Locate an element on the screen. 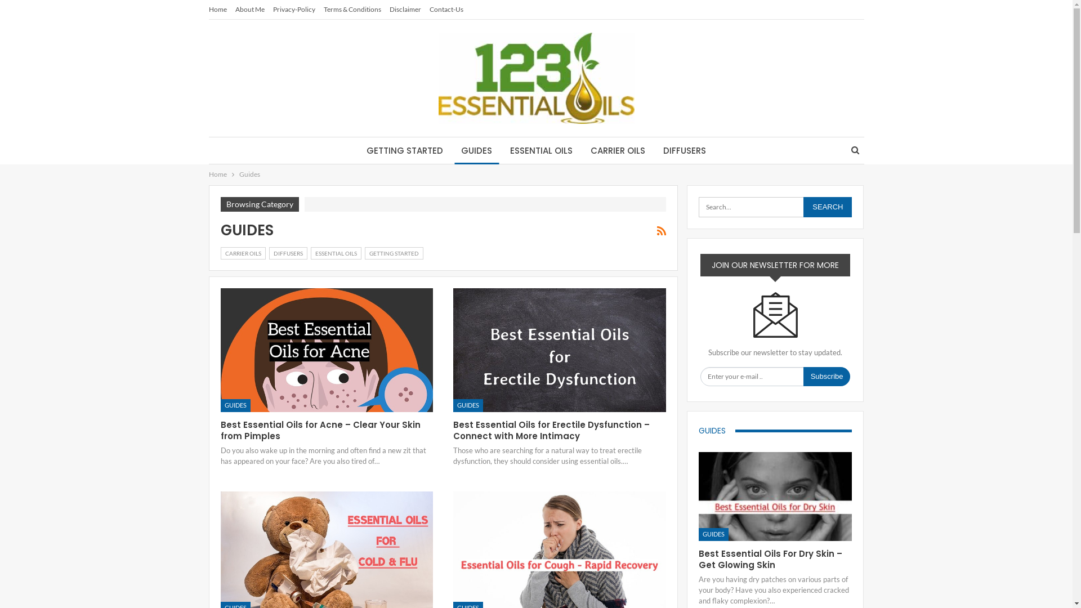 This screenshot has width=1081, height=608. Search for: is located at coordinates (775, 207).